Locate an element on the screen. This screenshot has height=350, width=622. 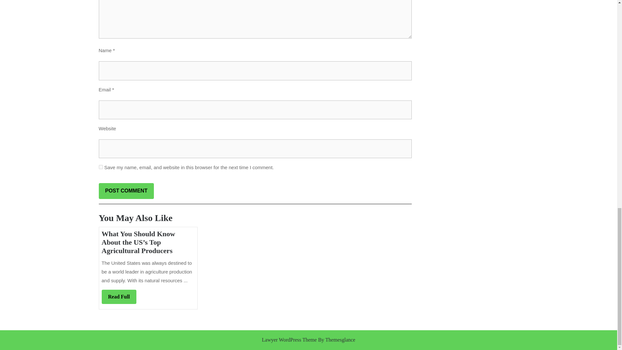
Post Comment is located at coordinates (126, 191).